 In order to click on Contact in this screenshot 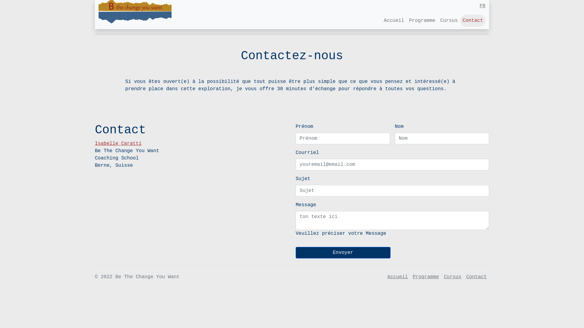, I will do `click(476, 277)`.